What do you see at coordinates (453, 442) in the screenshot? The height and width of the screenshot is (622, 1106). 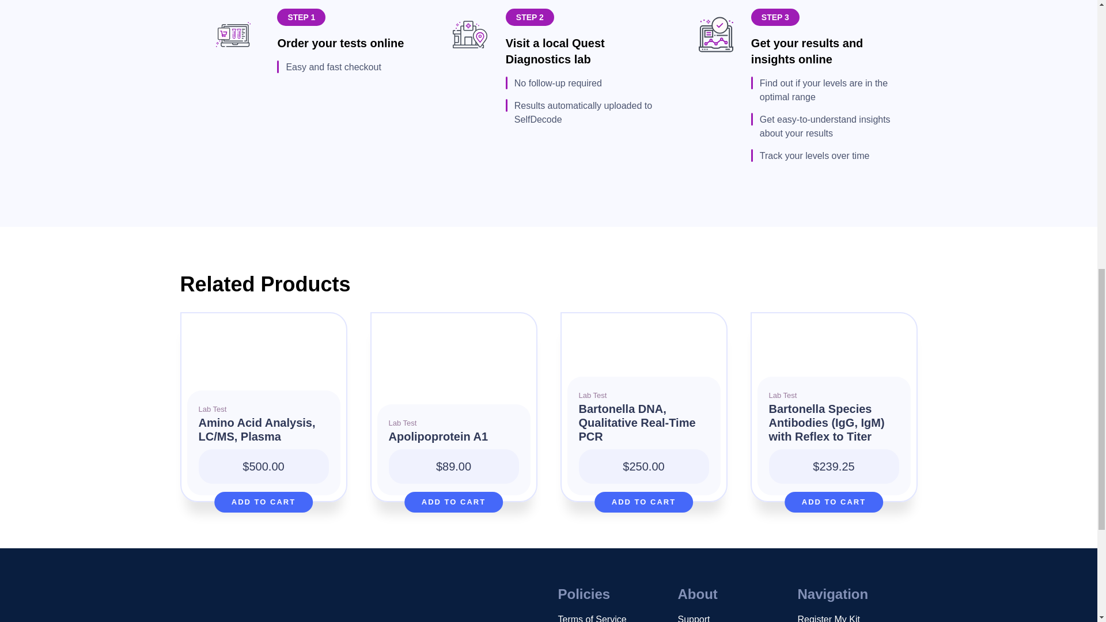 I see `Apolipoprotein A1` at bounding box center [453, 442].